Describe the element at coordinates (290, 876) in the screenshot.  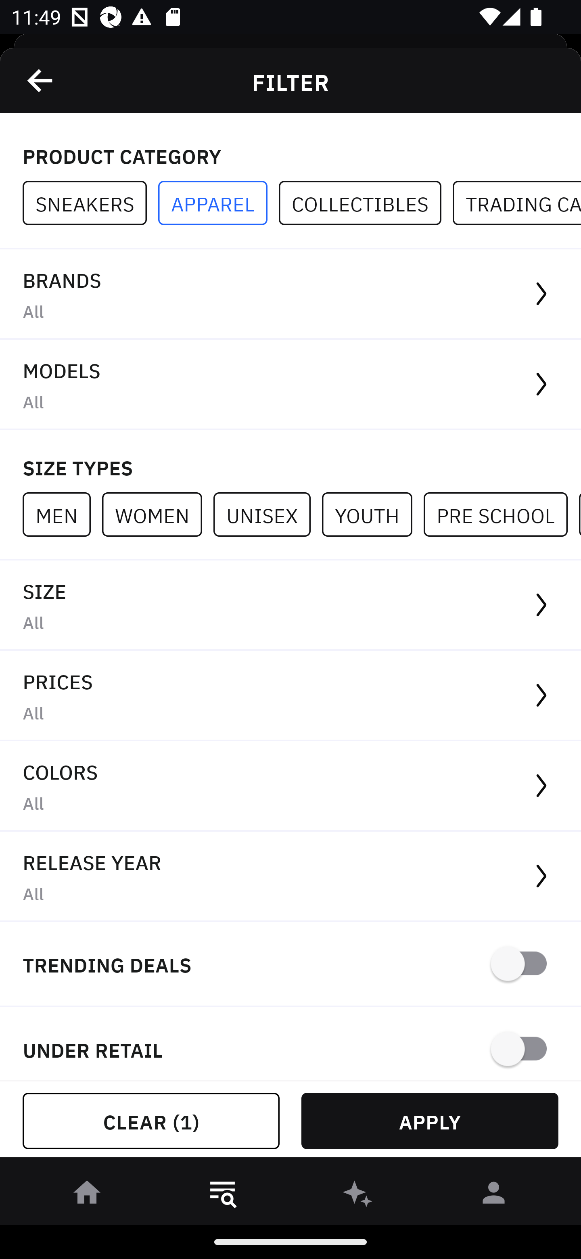
I see `RELEASE YEAR All` at that location.